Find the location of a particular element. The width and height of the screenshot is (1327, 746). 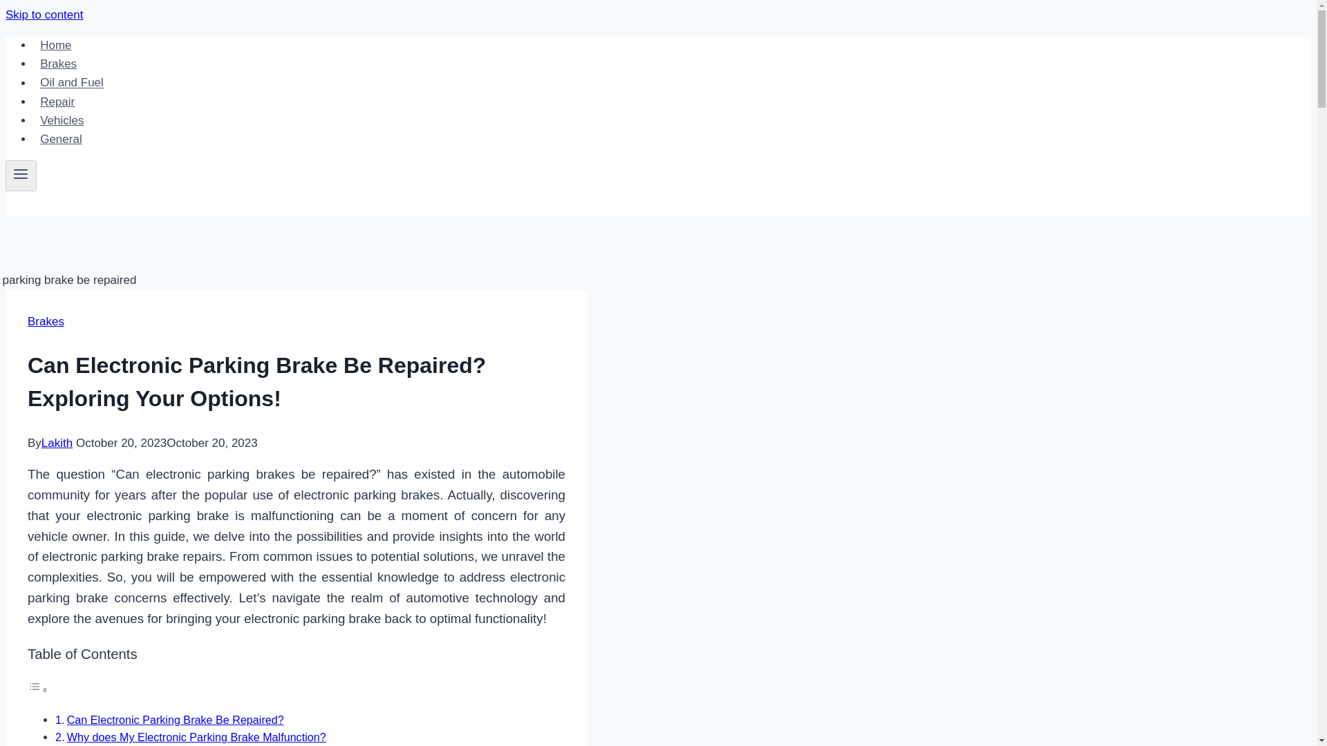

Can Electronic Parking Brake Be Repaired? is located at coordinates (176, 719).